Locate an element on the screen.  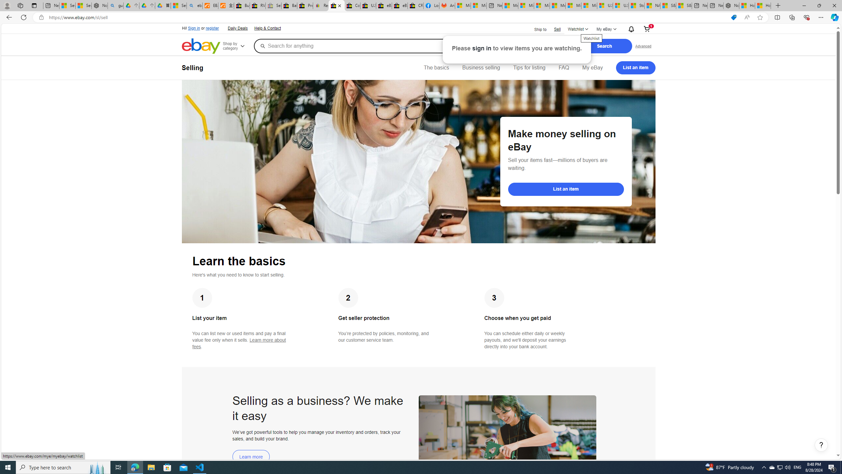
Learn more is located at coordinates (251, 457).